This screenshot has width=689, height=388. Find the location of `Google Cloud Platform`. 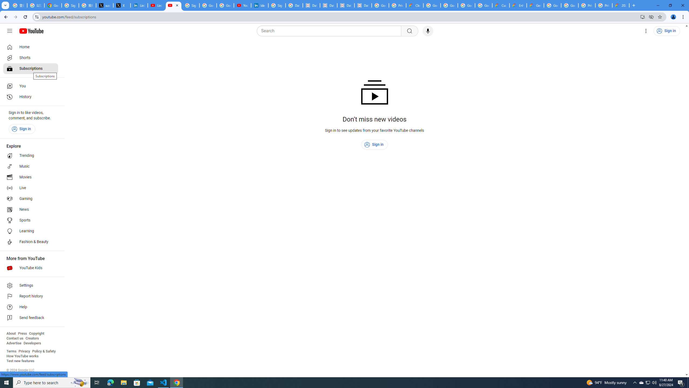

Google Cloud Platform is located at coordinates (570, 5).